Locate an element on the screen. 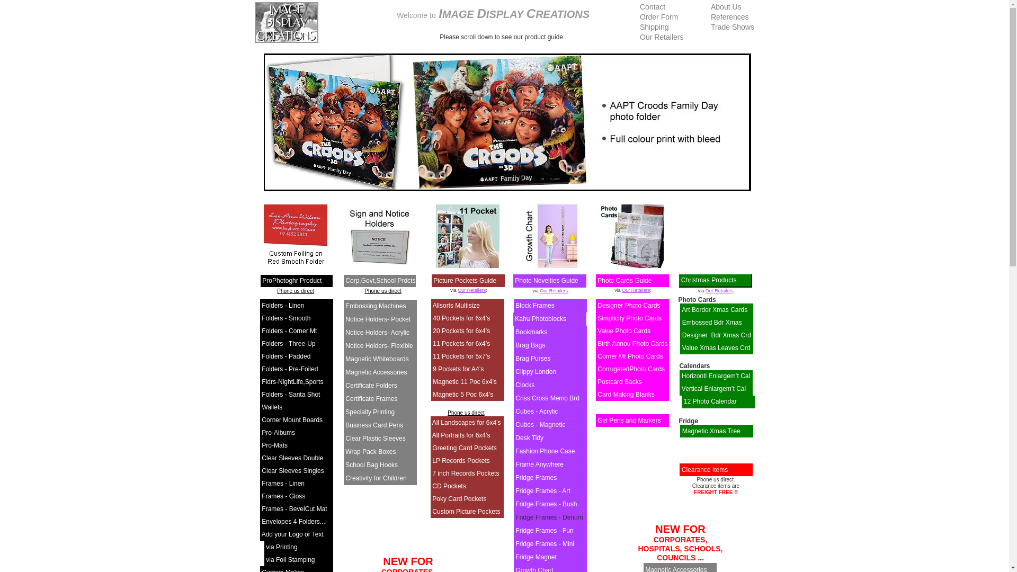 The image size is (1017, 572). Folders - Padded is located at coordinates (286, 356).